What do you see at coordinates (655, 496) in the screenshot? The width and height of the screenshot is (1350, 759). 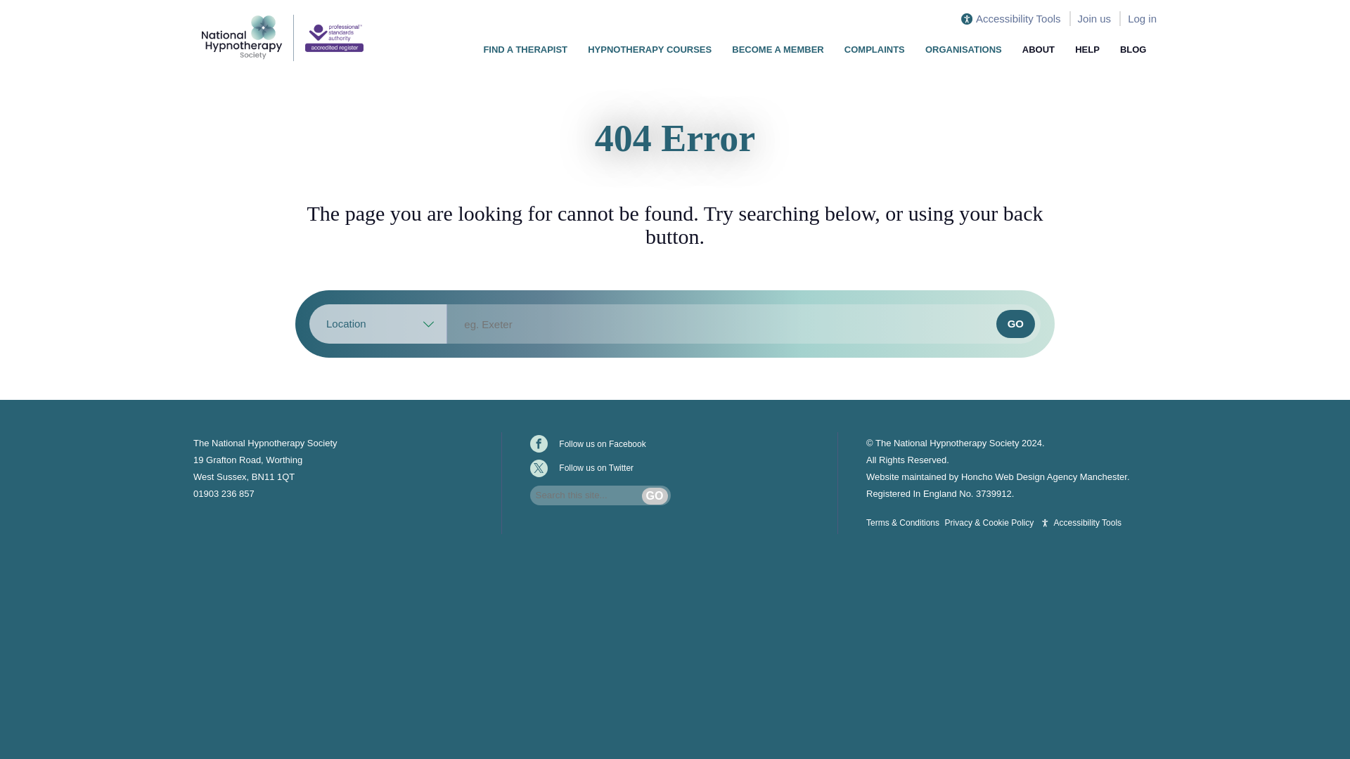 I see `Go` at bounding box center [655, 496].